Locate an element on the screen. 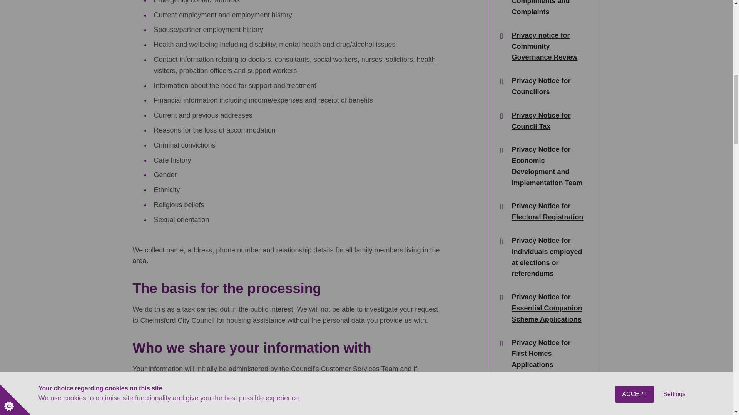  Privacy Notice for First Homes Applications is located at coordinates (549, 354).